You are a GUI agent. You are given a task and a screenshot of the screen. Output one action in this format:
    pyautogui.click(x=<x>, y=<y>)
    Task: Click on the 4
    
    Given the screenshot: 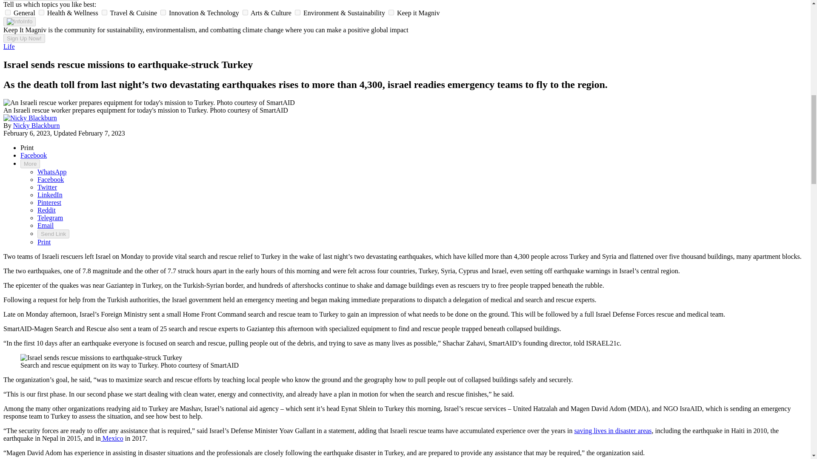 What is the action you would take?
    pyautogui.click(x=245, y=12)
    